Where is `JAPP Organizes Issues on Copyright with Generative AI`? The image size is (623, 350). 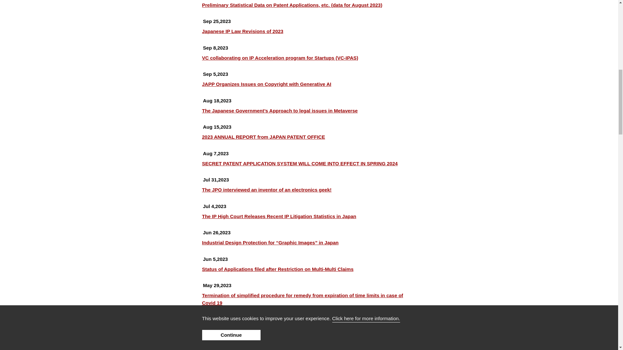 JAPP Organizes Issues on Copyright with Generative AI is located at coordinates (266, 84).